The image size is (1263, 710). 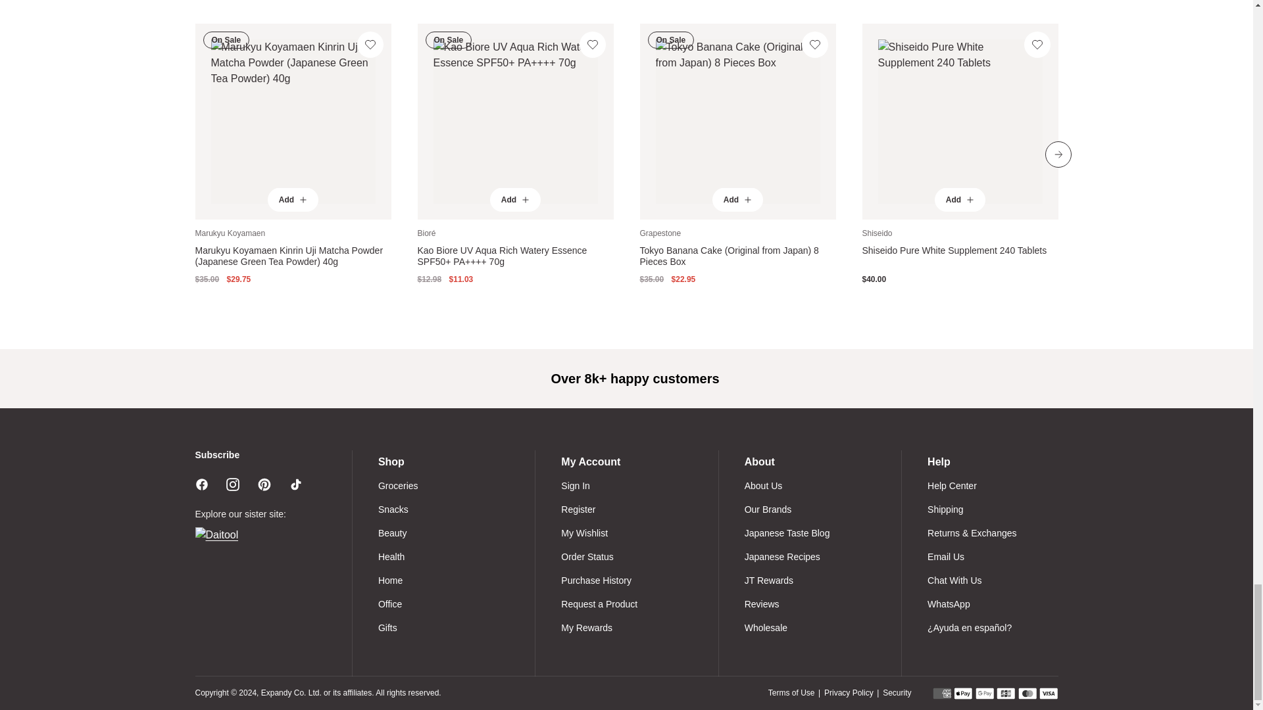 I want to click on Japanese Taste on TikTok, so click(x=296, y=484).